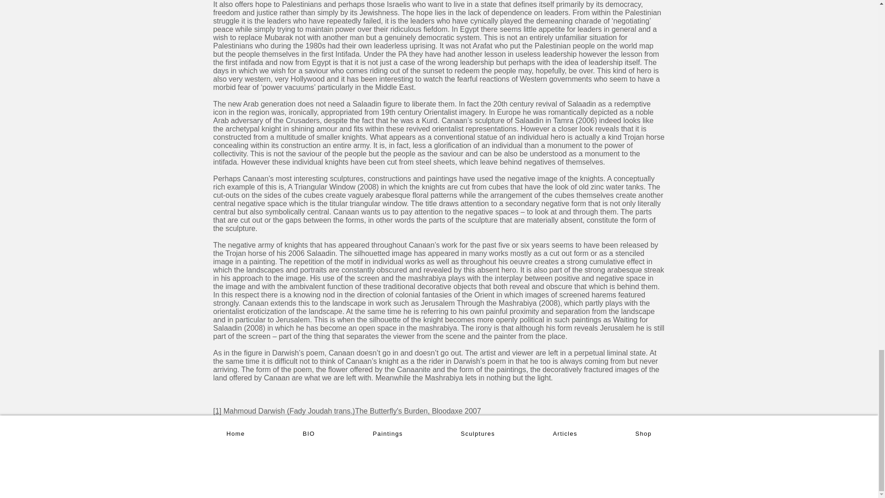  Describe the element at coordinates (565, 434) in the screenshot. I see `Articles` at that location.